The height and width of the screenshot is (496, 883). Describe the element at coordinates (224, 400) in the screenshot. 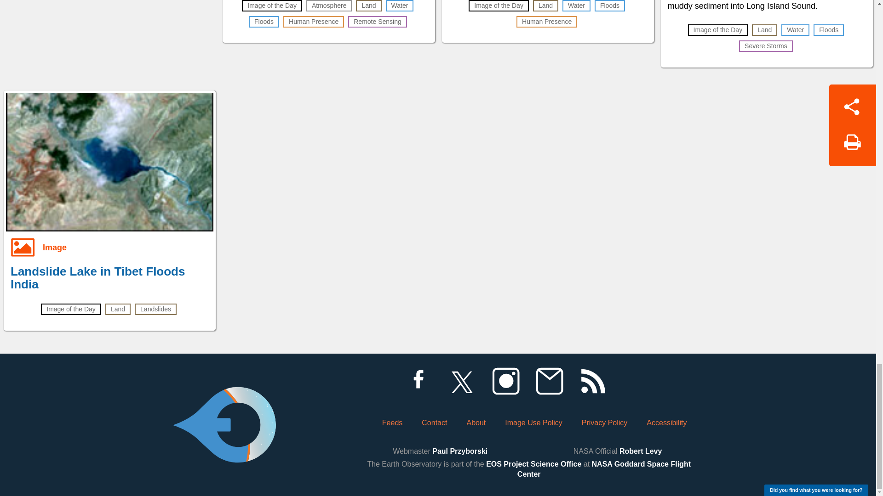

I see `Earth Observatory` at that location.